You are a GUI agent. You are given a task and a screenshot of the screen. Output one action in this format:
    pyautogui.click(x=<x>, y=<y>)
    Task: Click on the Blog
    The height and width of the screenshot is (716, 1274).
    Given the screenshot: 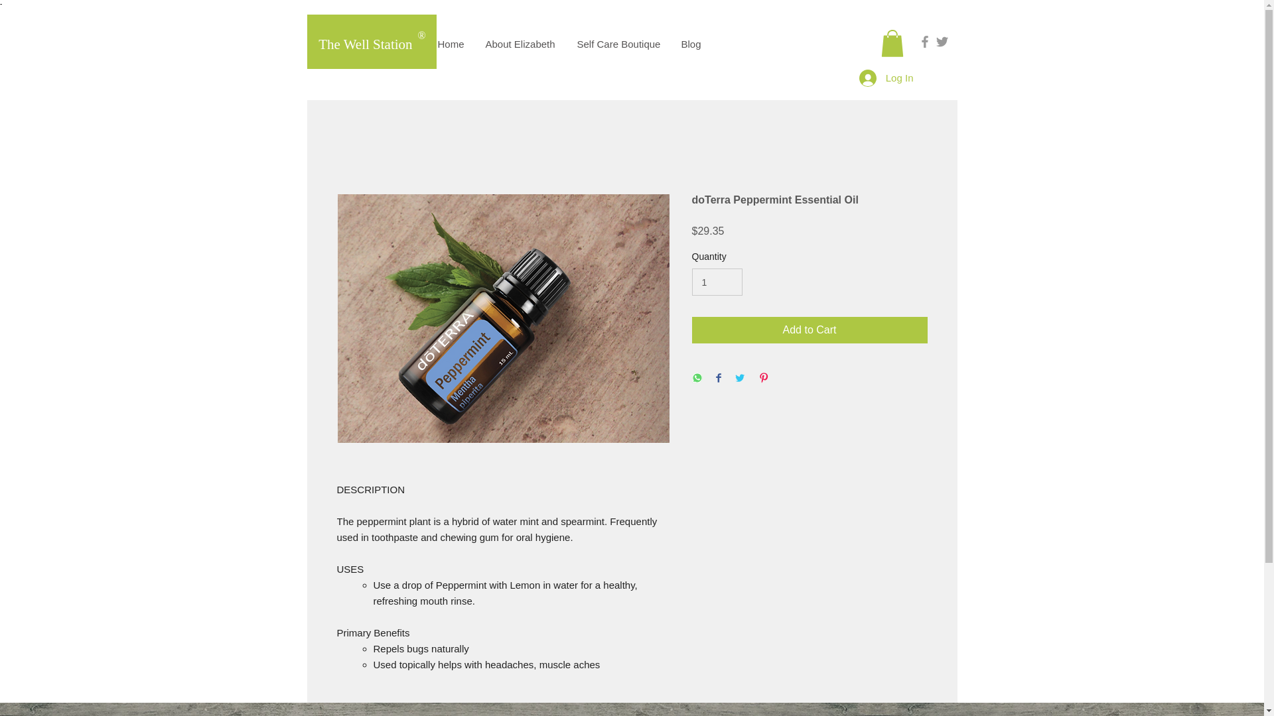 What is the action you would take?
    pyautogui.click(x=691, y=44)
    